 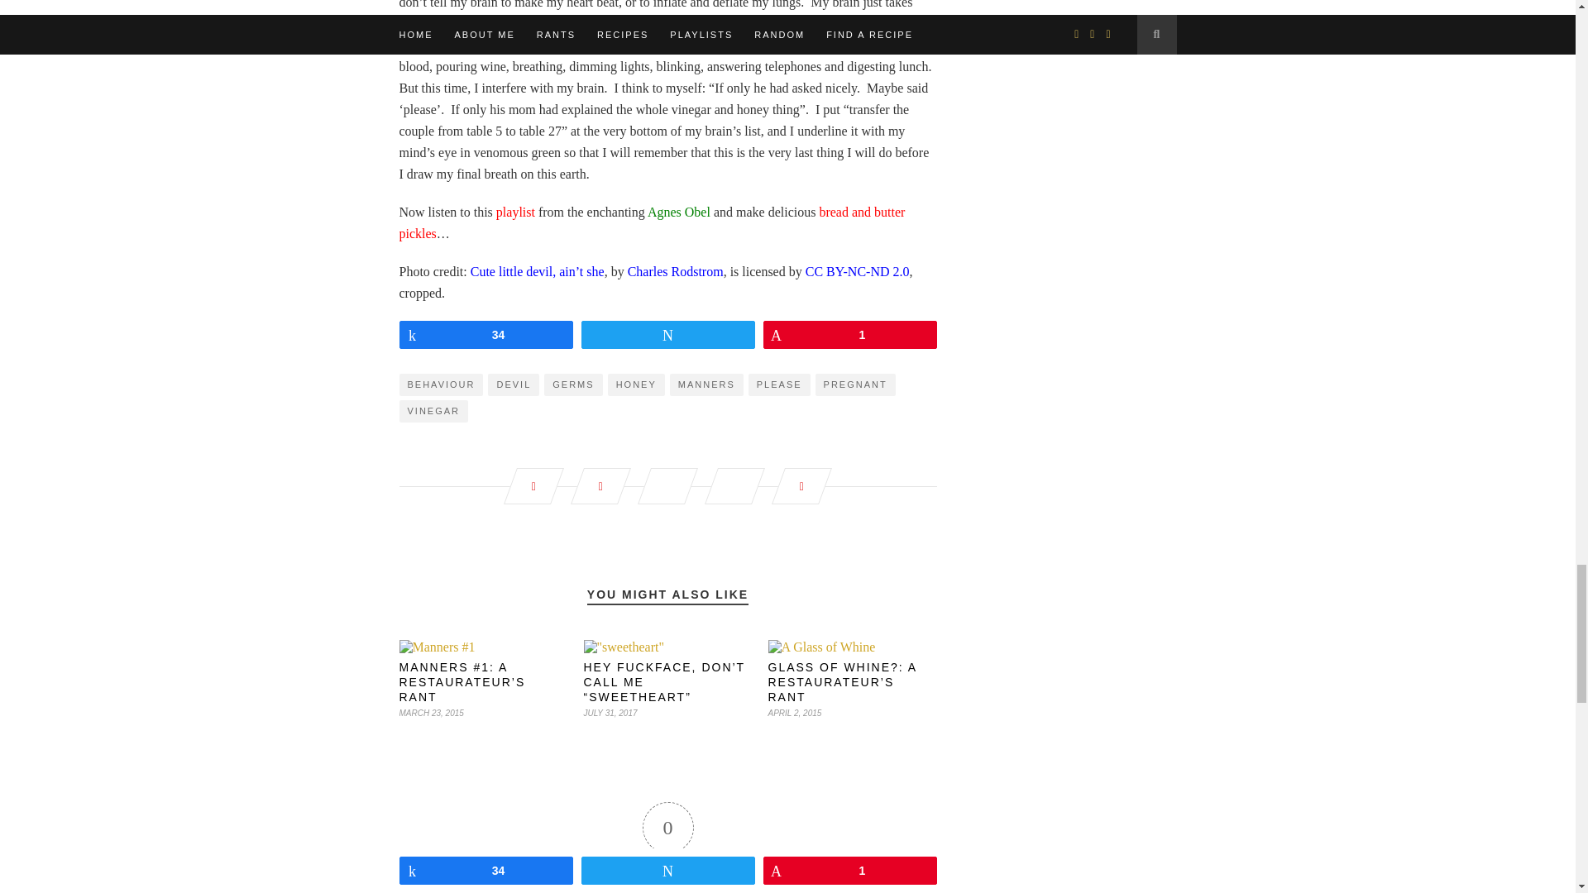 What do you see at coordinates (485, 334) in the screenshot?
I see `34` at bounding box center [485, 334].